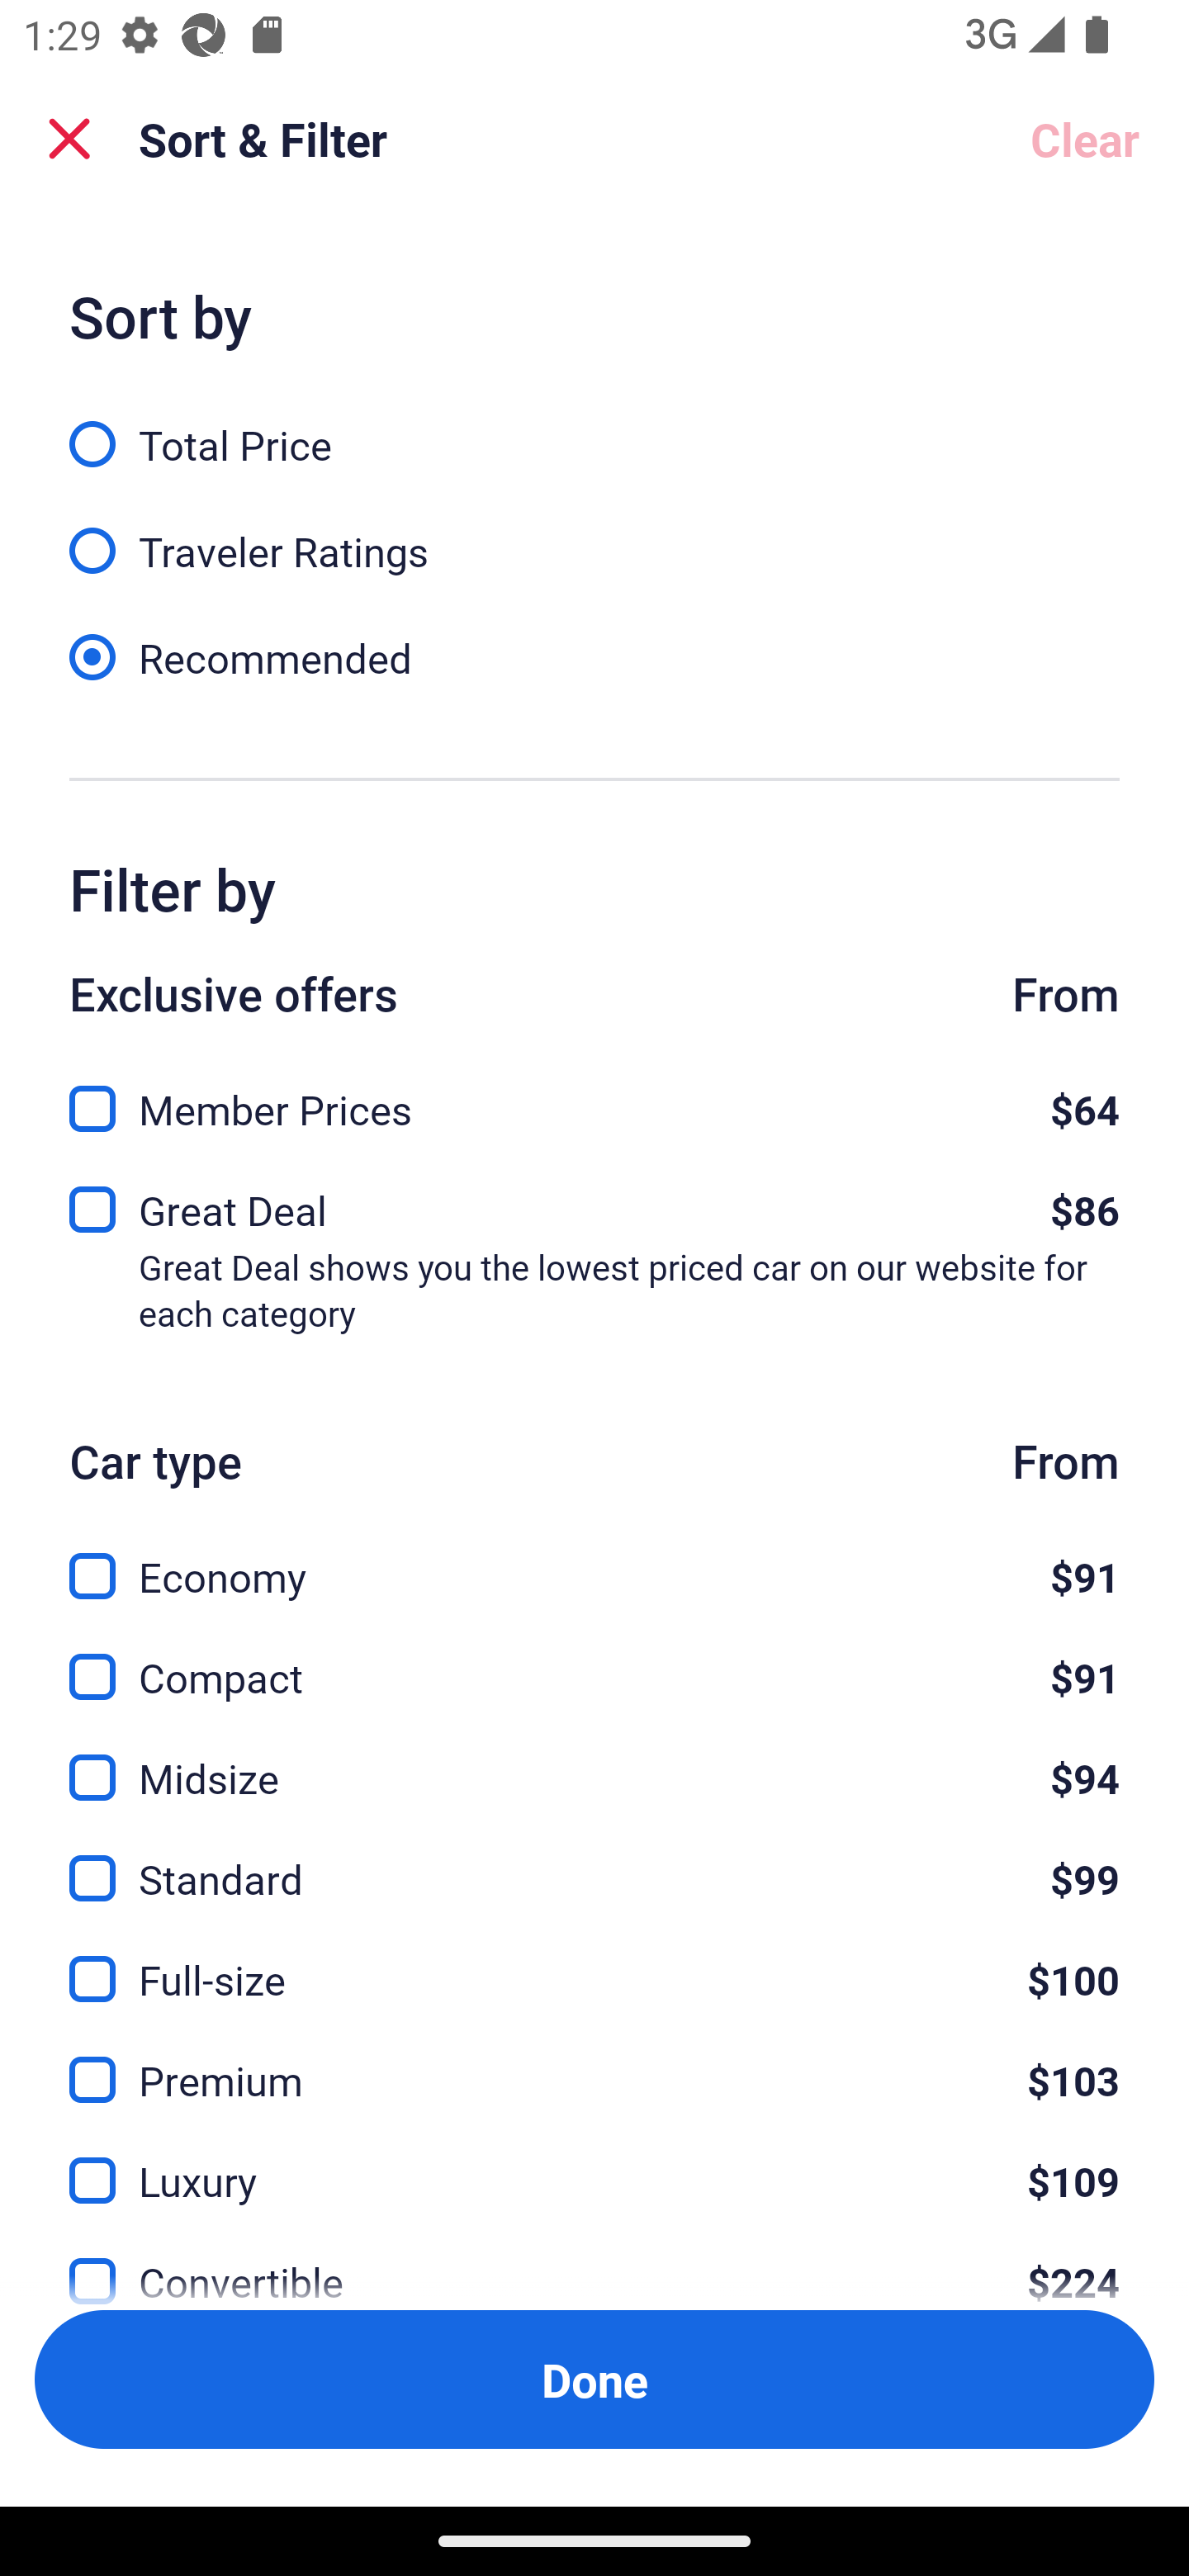  I want to click on Traveler Ratings, so click(594, 533).